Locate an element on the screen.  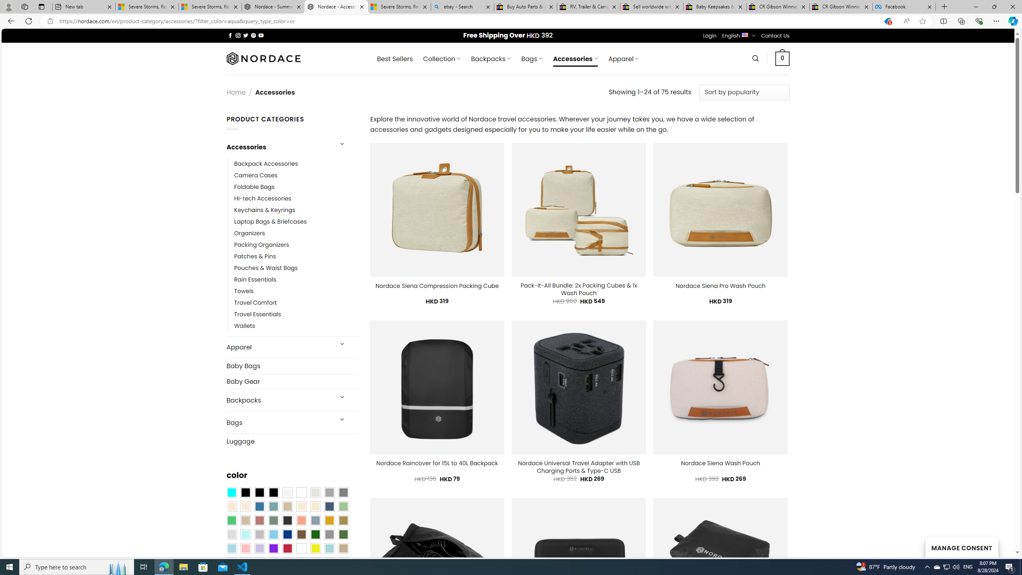
Luggage is located at coordinates (292, 441).